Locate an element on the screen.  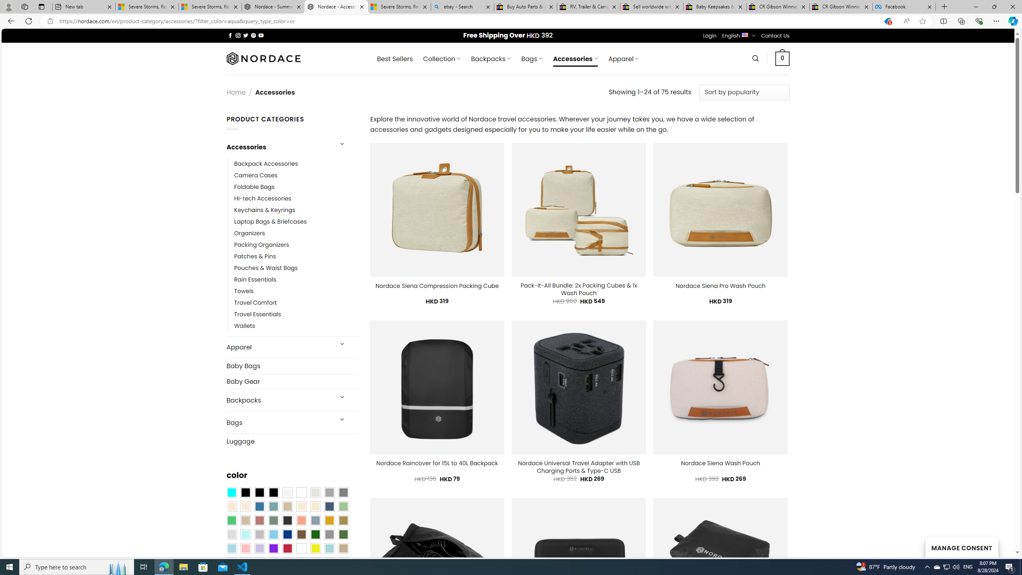
Luggage is located at coordinates (292, 441).